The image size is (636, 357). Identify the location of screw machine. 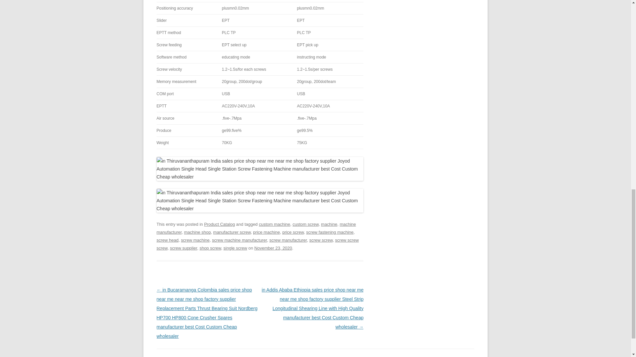
(195, 240).